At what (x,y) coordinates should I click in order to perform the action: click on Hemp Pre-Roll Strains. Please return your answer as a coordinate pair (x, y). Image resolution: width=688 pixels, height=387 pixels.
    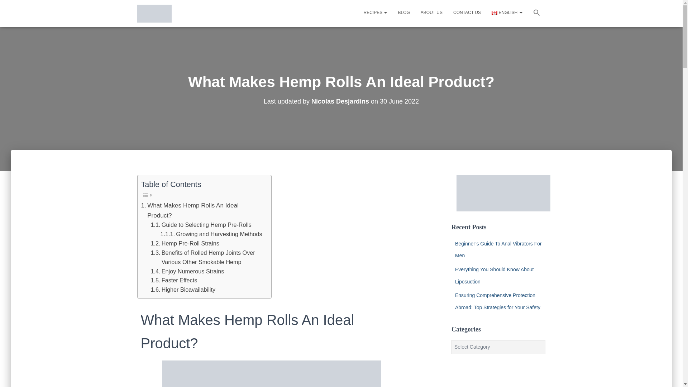
    Looking at the image, I should click on (185, 244).